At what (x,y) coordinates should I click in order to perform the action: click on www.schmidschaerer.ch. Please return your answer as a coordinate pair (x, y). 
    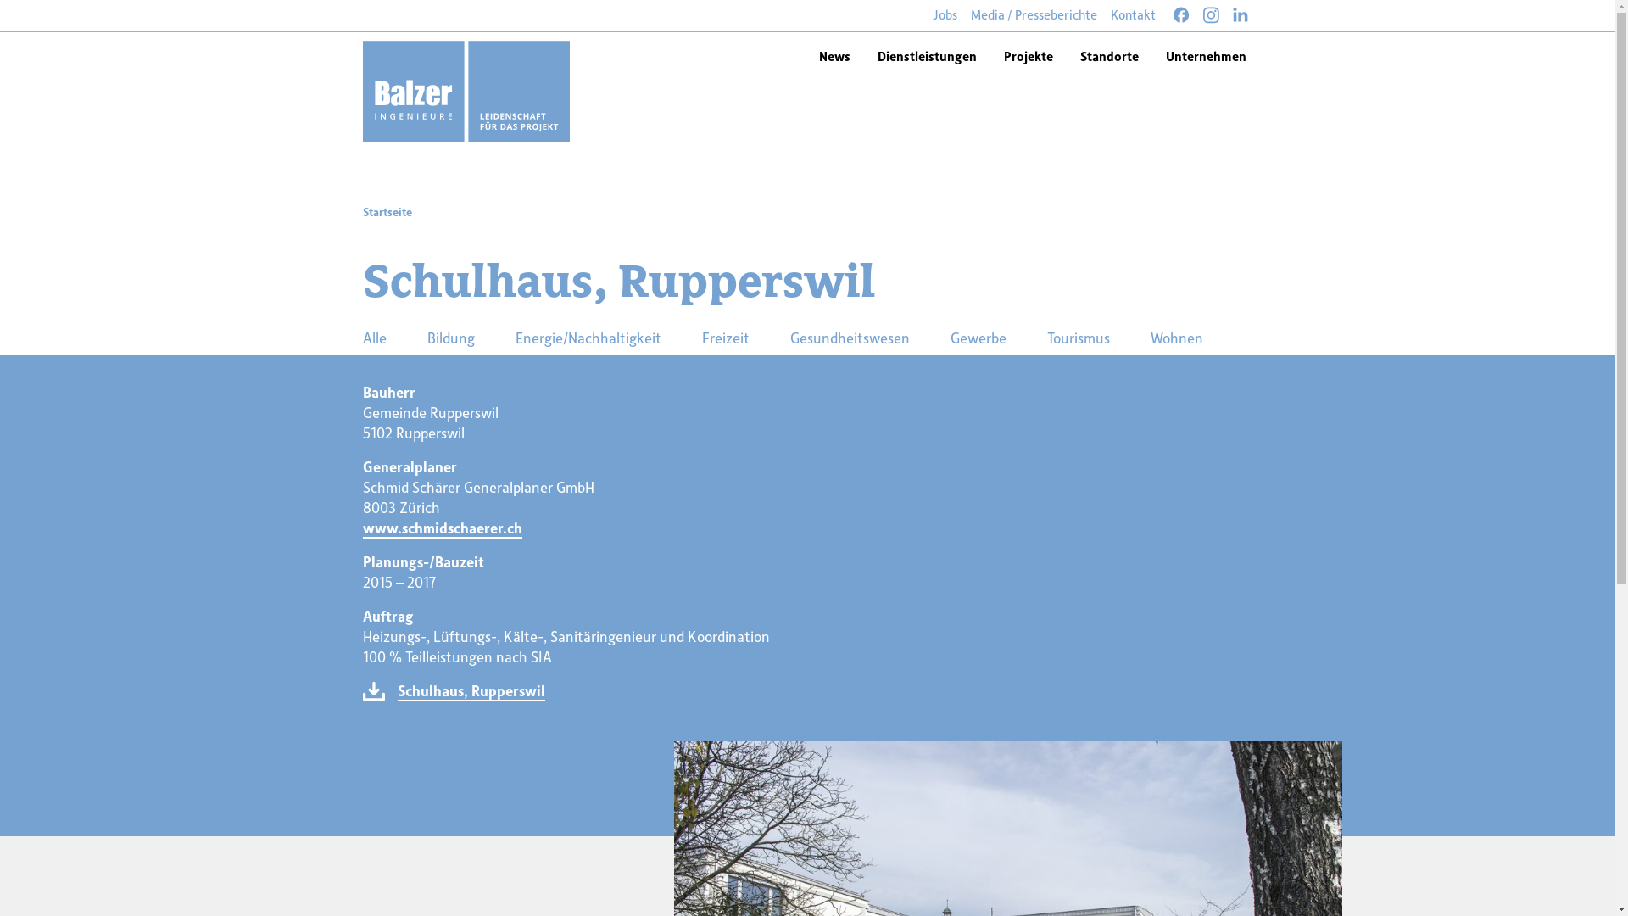
    Looking at the image, I should click on (443, 528).